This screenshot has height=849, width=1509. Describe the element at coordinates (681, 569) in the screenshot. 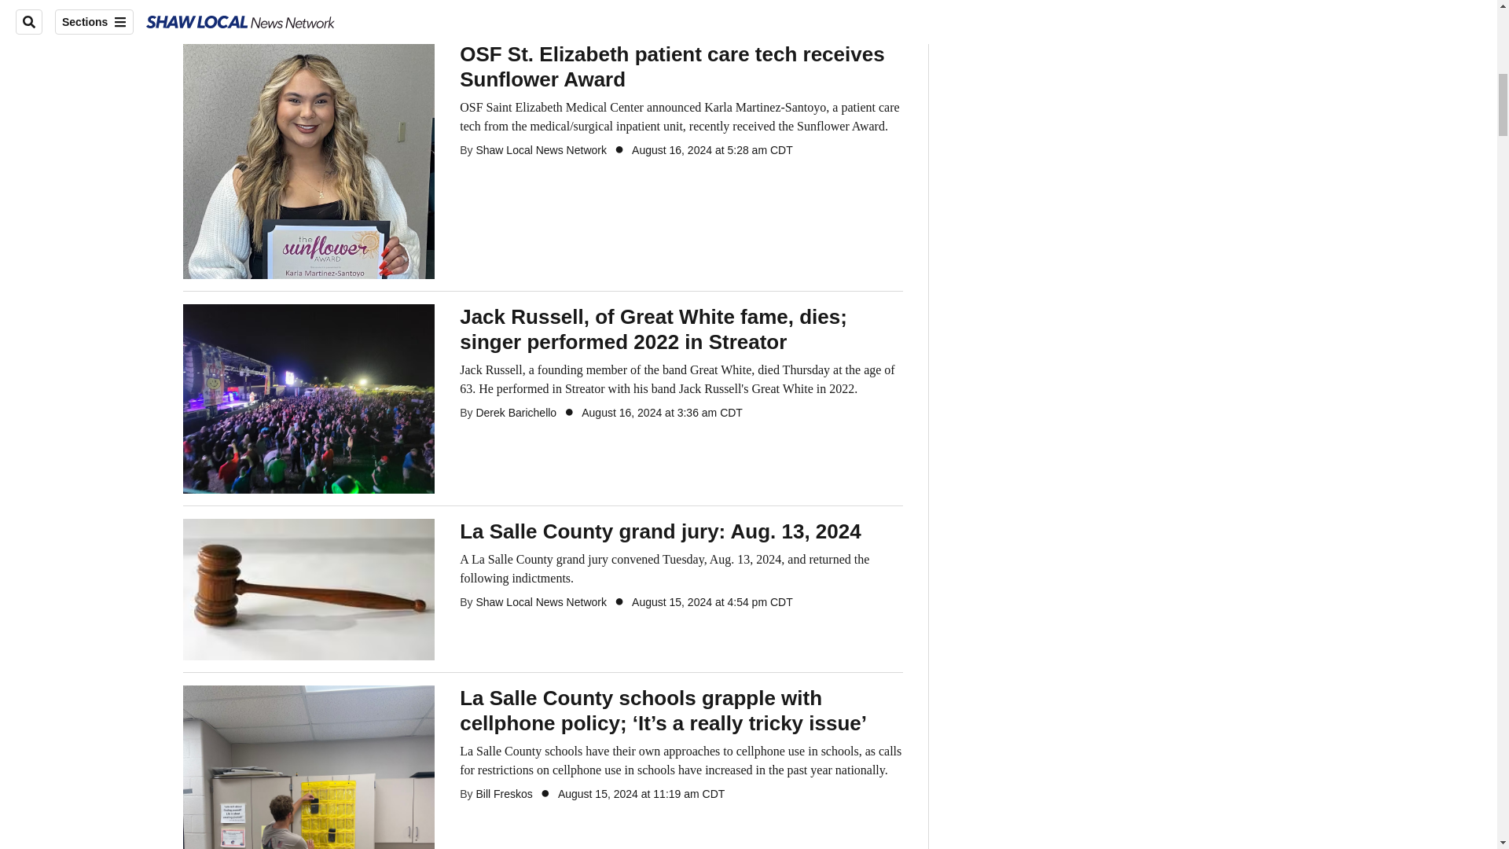

I see `La Salle County grand jury: Aug. 13, 2024` at that location.